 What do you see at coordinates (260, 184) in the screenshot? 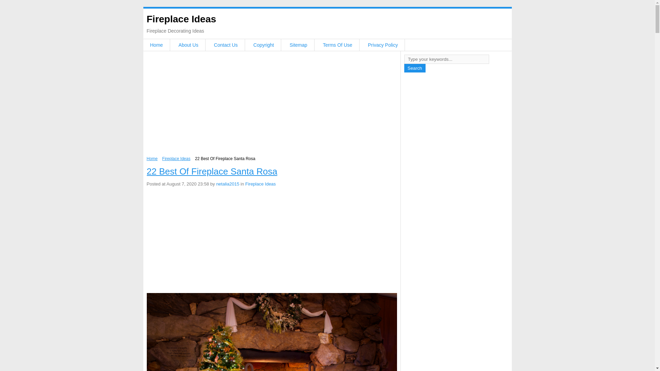
I see `Fireplace Ideas` at bounding box center [260, 184].